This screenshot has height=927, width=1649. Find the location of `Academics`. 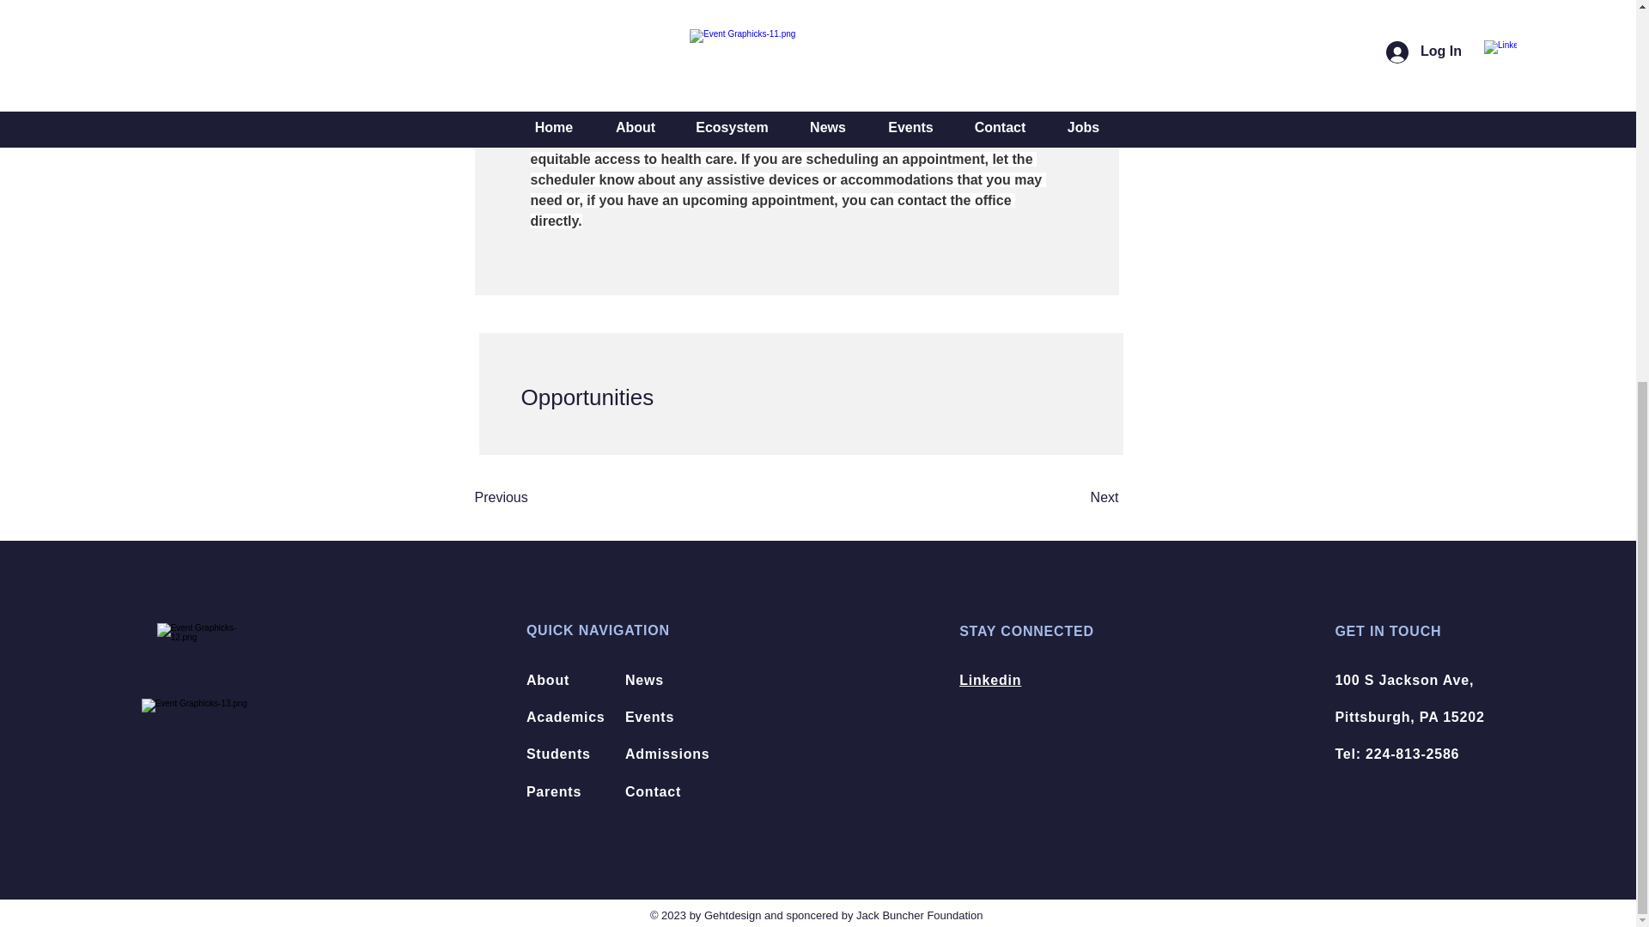

Academics is located at coordinates (565, 717).